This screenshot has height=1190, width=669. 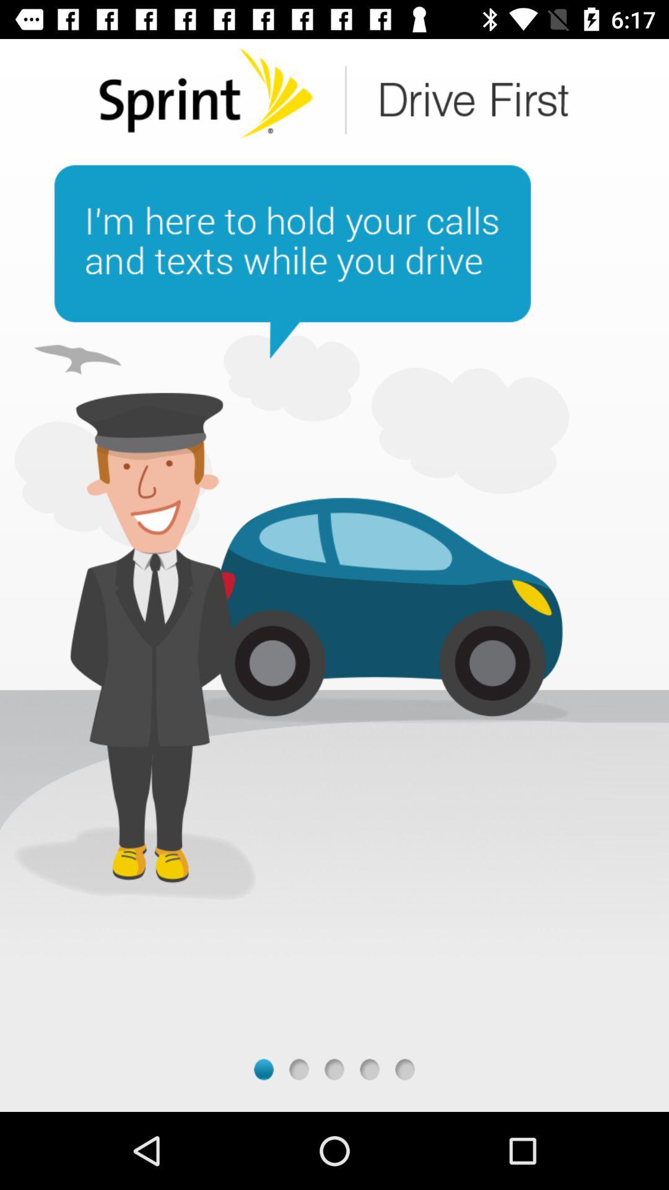 What do you see at coordinates (334, 1070) in the screenshot?
I see `go to third page` at bounding box center [334, 1070].